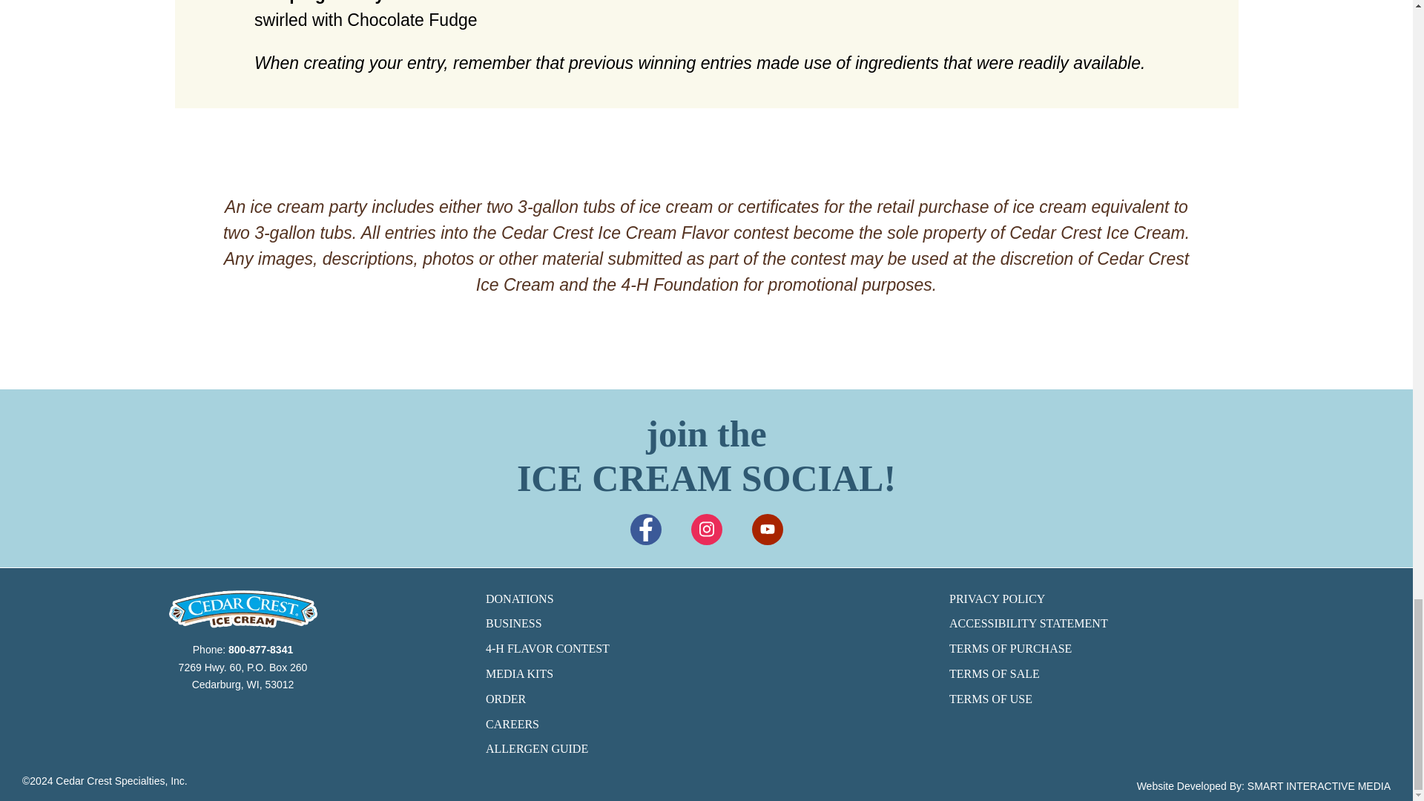 This screenshot has height=801, width=1424. I want to click on MEDIA KITS, so click(706, 674).